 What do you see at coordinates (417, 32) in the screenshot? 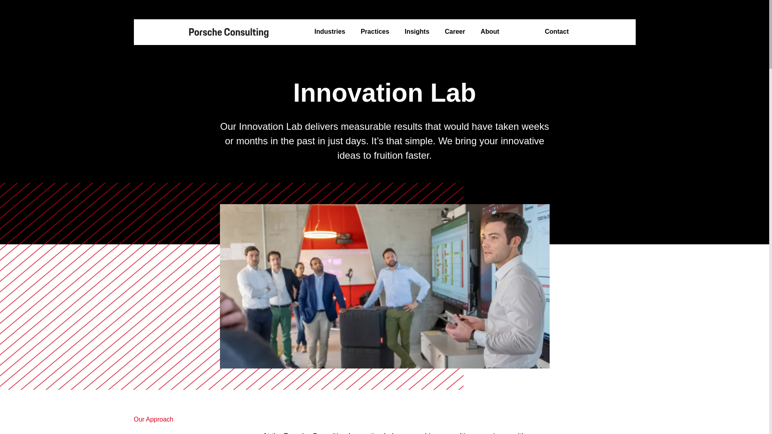
I see `Insights` at bounding box center [417, 32].